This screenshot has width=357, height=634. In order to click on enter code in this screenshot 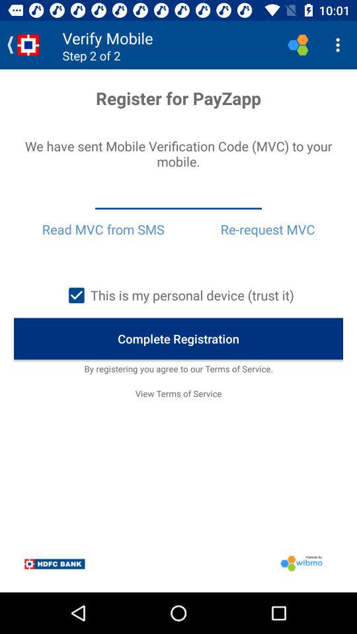, I will do `click(178, 197)`.